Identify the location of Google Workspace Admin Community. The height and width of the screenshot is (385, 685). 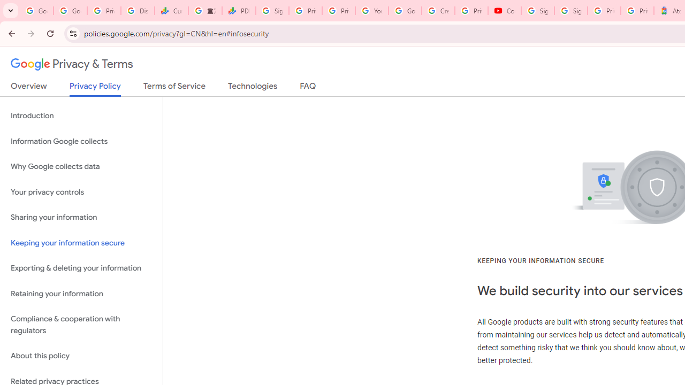
(36, 11).